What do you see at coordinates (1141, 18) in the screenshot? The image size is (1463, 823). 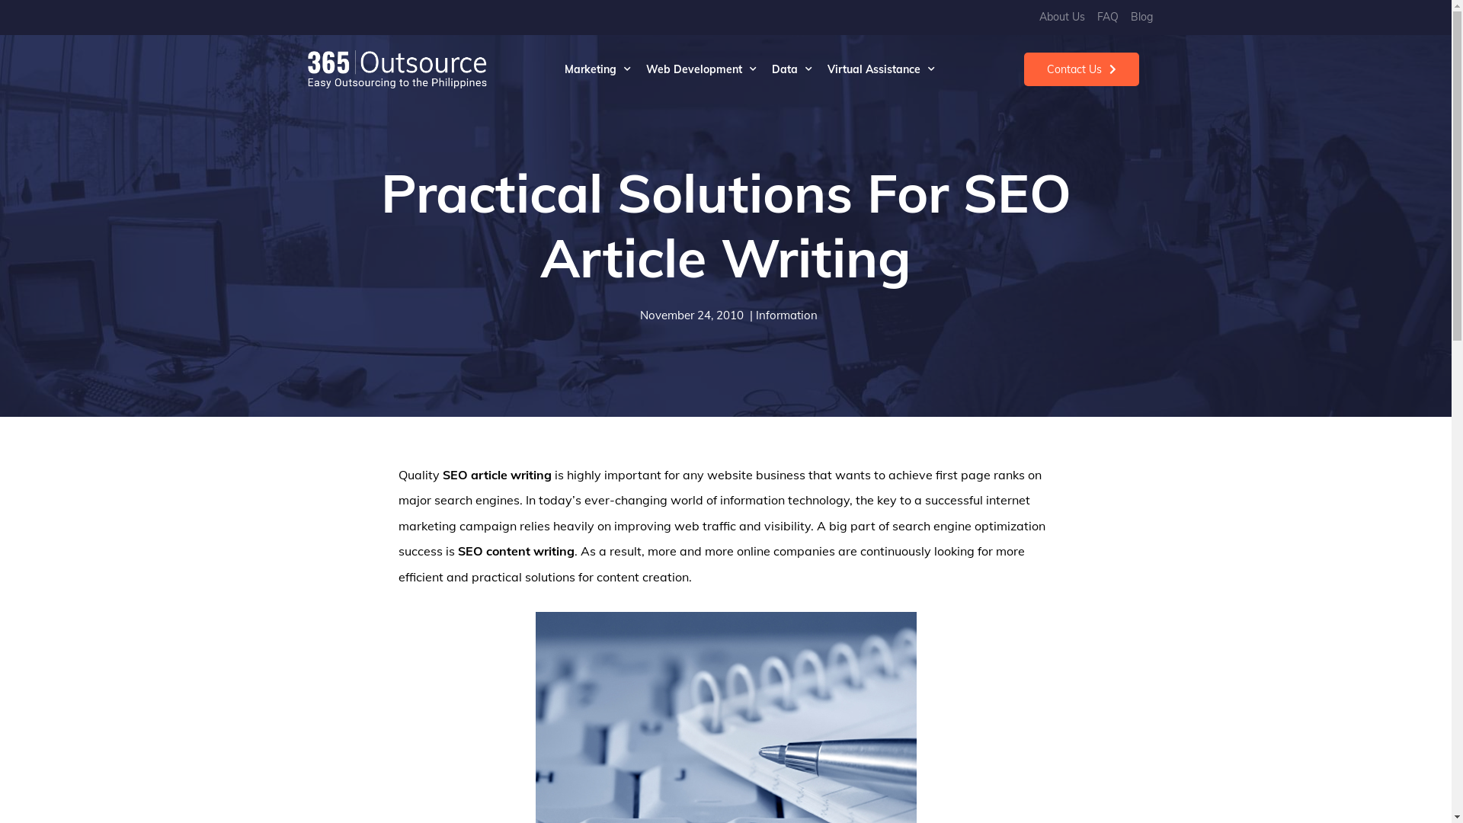 I see `Blog` at bounding box center [1141, 18].